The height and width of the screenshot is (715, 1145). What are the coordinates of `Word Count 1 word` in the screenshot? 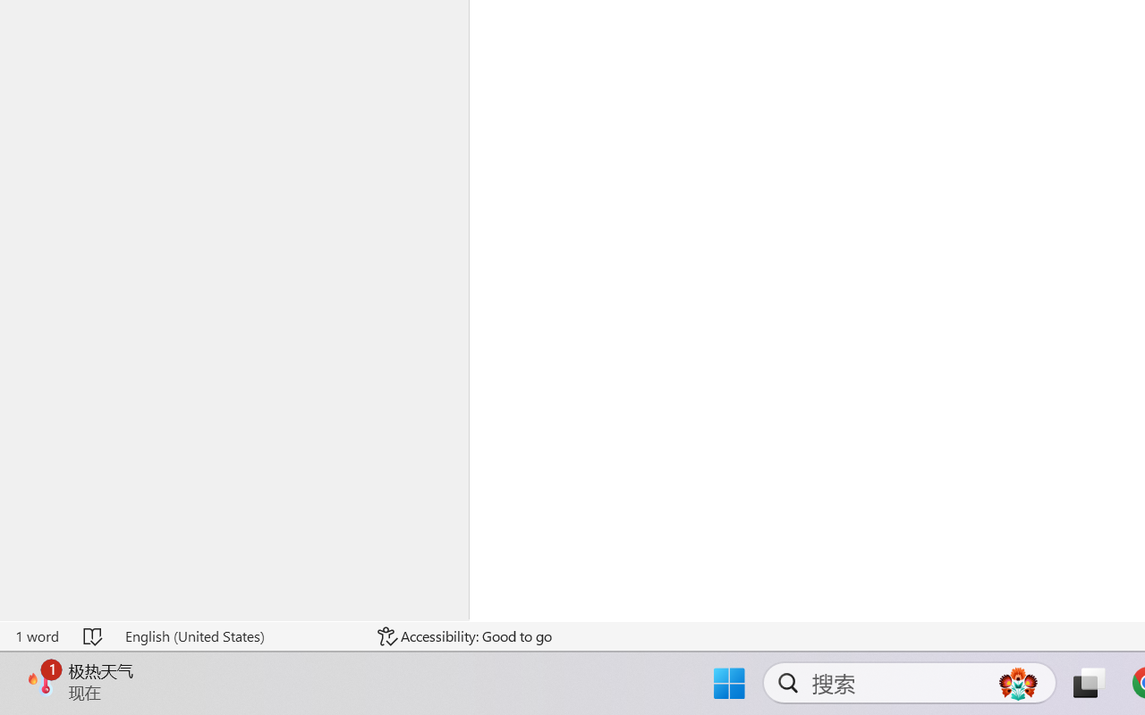 It's located at (37, 636).